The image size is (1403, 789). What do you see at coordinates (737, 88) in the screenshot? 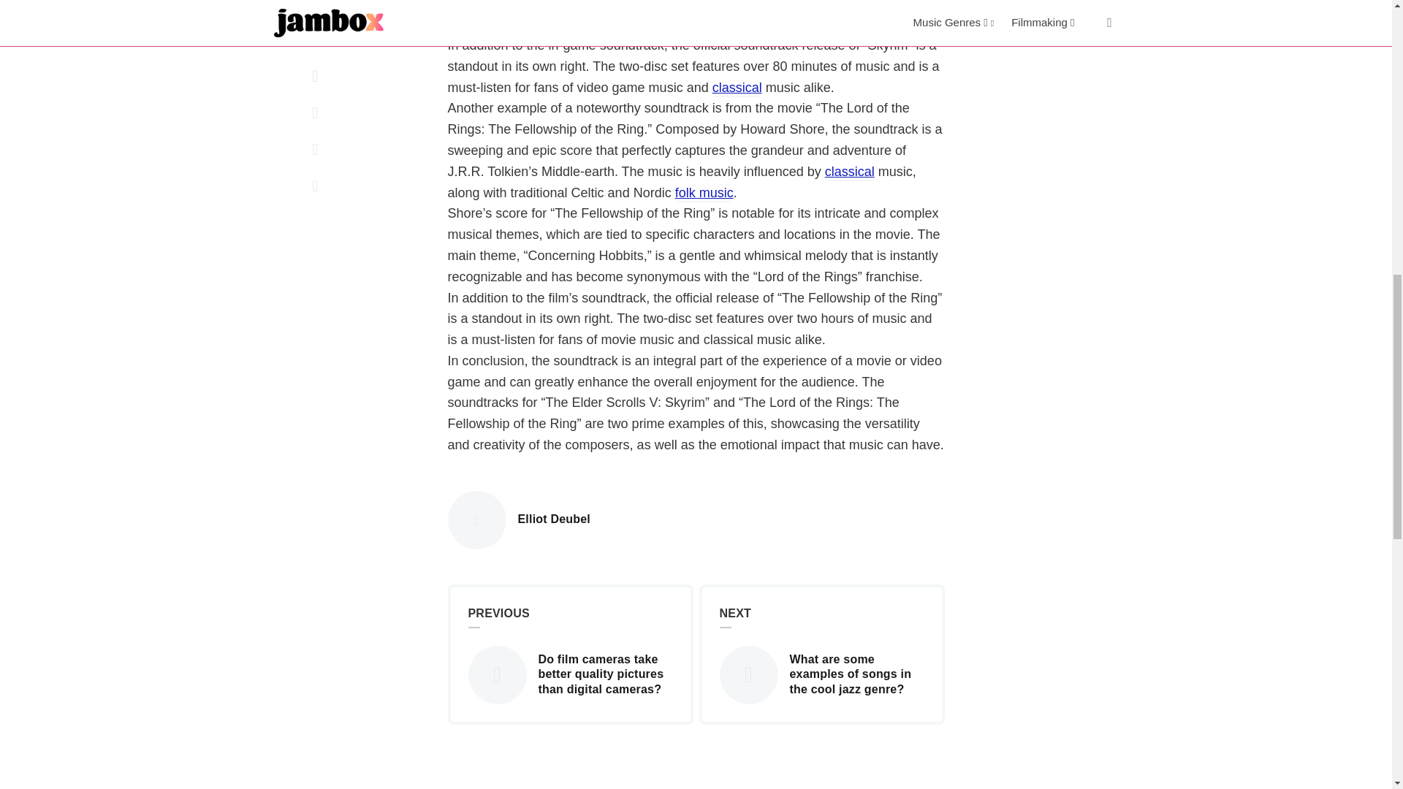
I see `What are some examples of songs in the cool jazz genre?` at bounding box center [737, 88].